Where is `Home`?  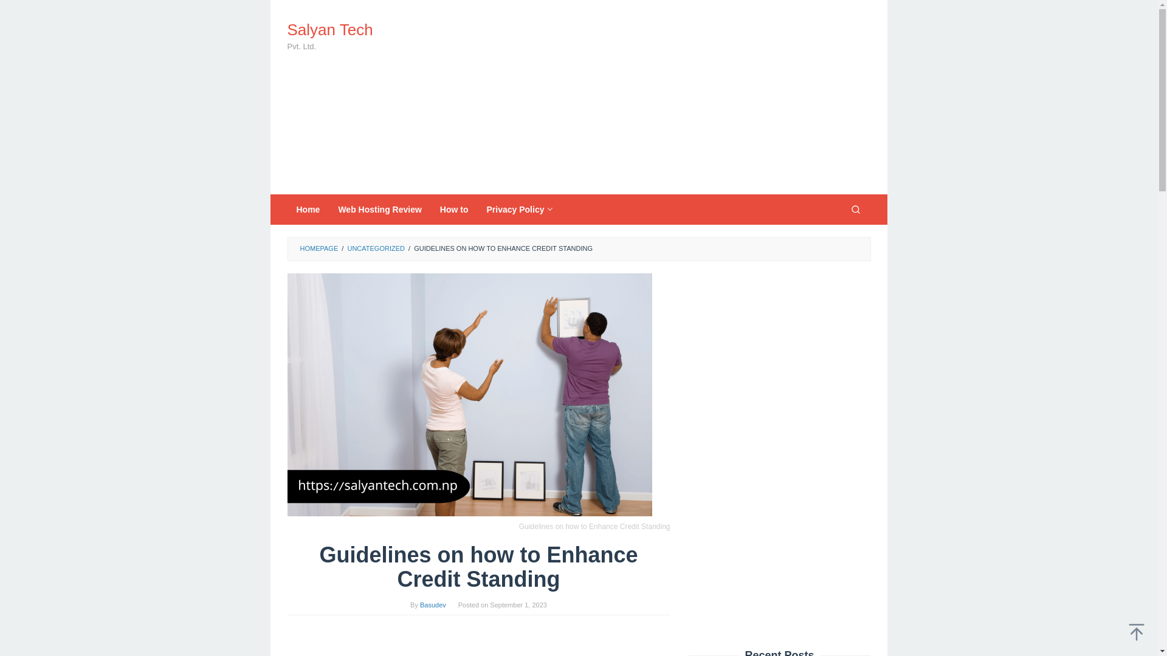
Home is located at coordinates (308, 209).